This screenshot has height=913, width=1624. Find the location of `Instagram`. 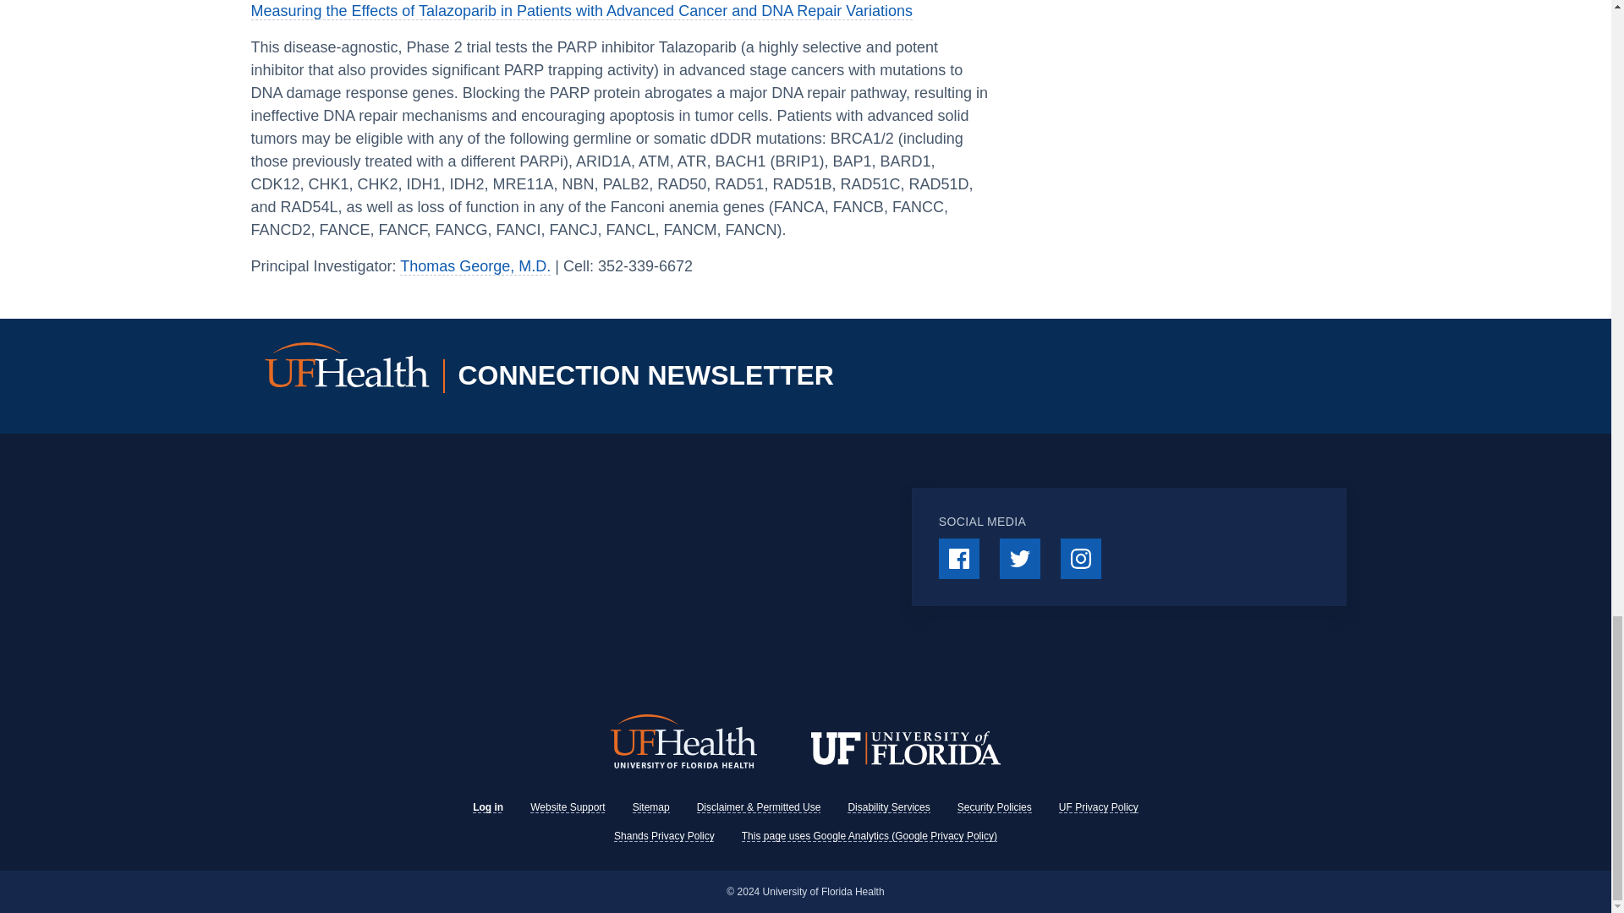

Instagram is located at coordinates (1080, 558).